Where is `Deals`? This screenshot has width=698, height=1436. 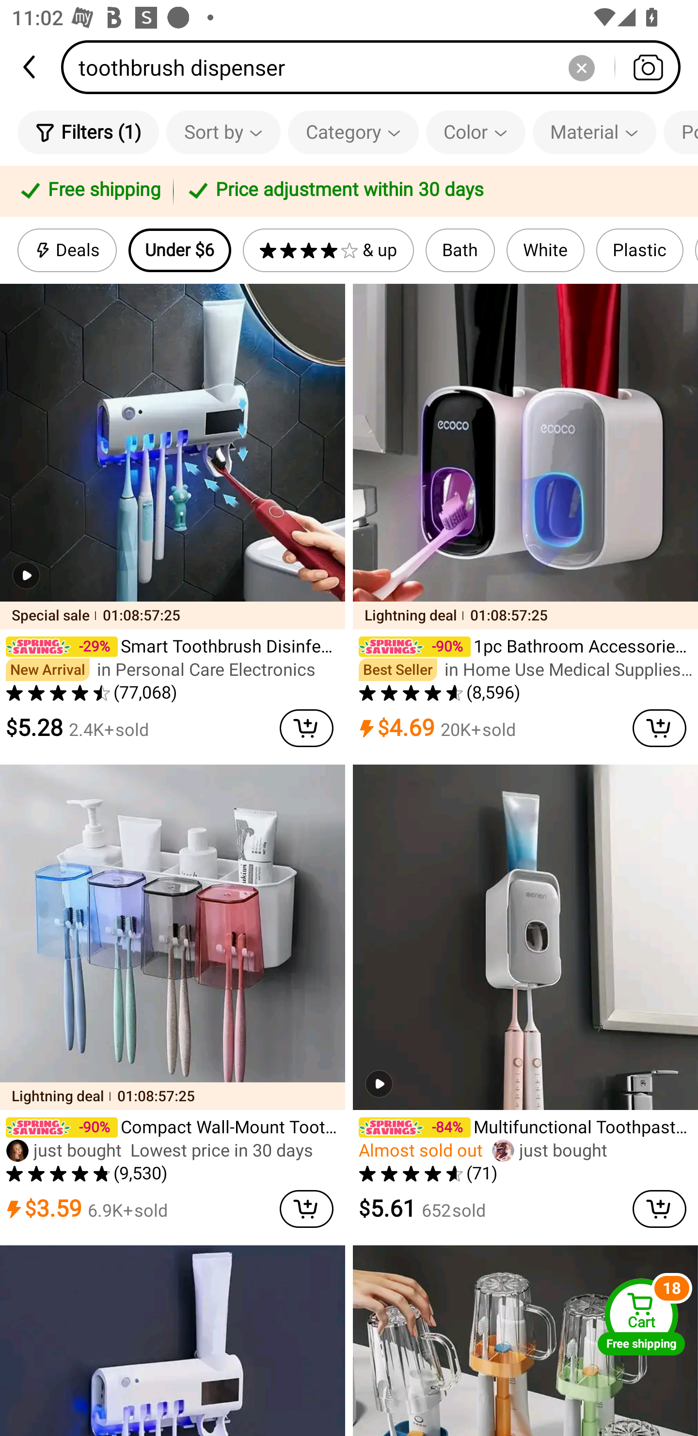
Deals is located at coordinates (67, 250).